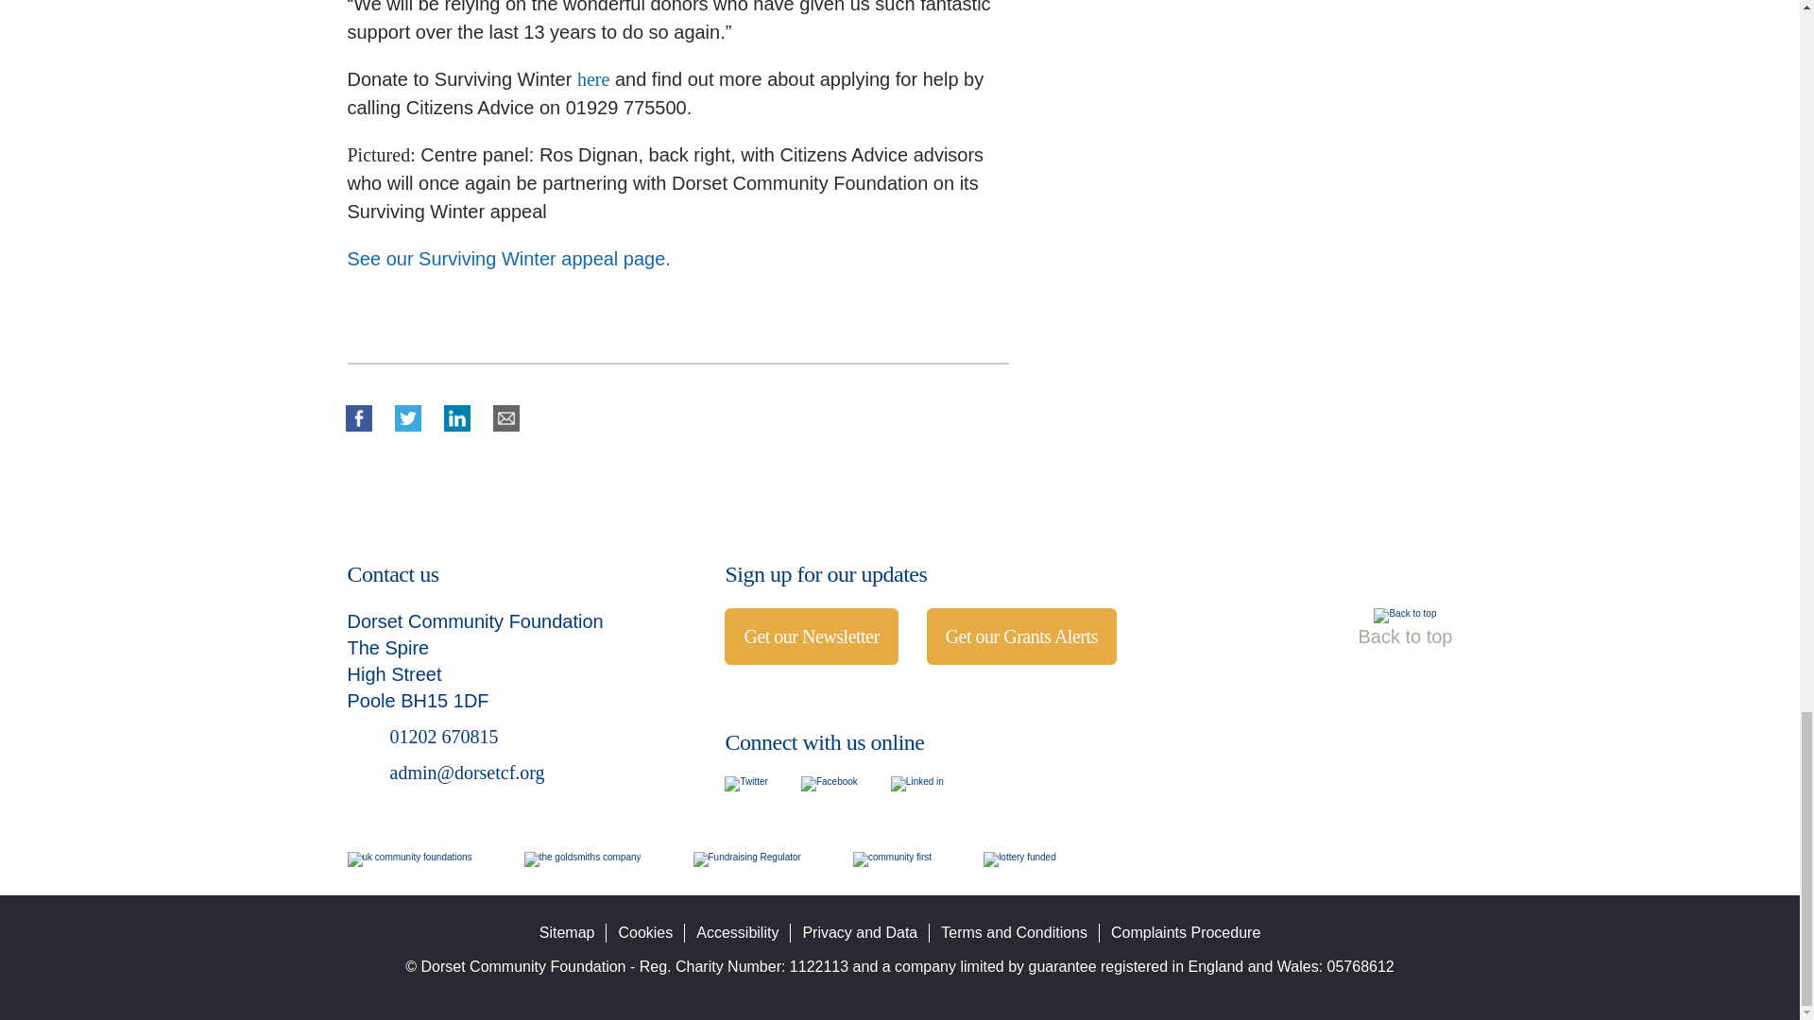 Image resolution: width=1814 pixels, height=1020 pixels. I want to click on Twitter, so click(745, 784).